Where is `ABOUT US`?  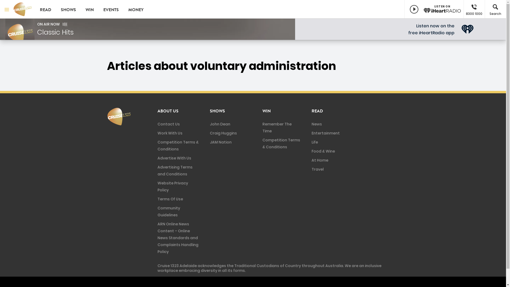
ABOUT US is located at coordinates (168, 111).